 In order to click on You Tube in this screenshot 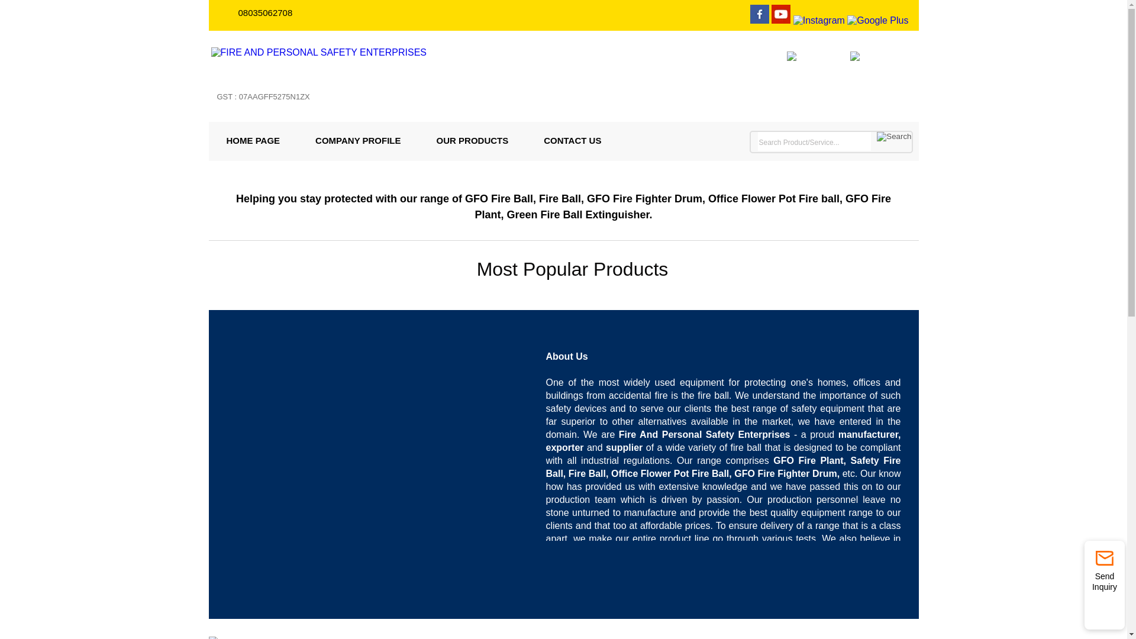, I will do `click(781, 20)`.